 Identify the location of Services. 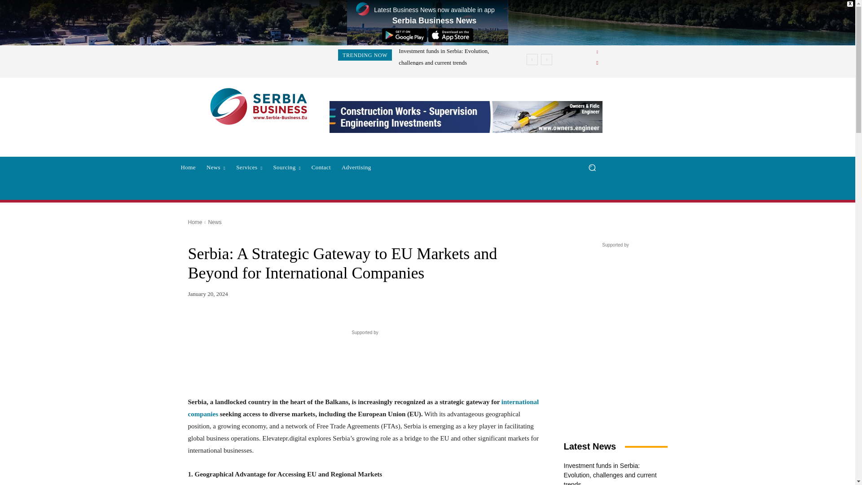
(249, 167).